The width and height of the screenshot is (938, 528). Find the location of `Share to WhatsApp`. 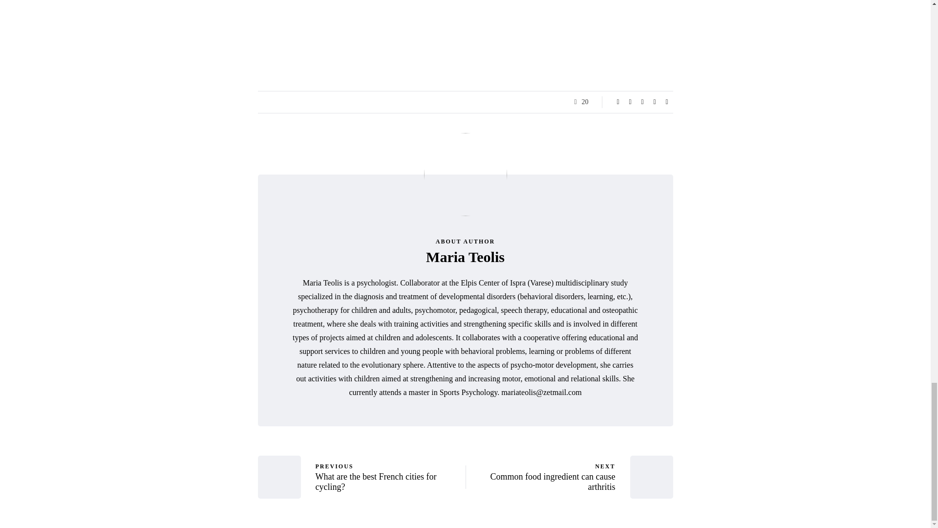

Share to WhatsApp is located at coordinates (666, 102).